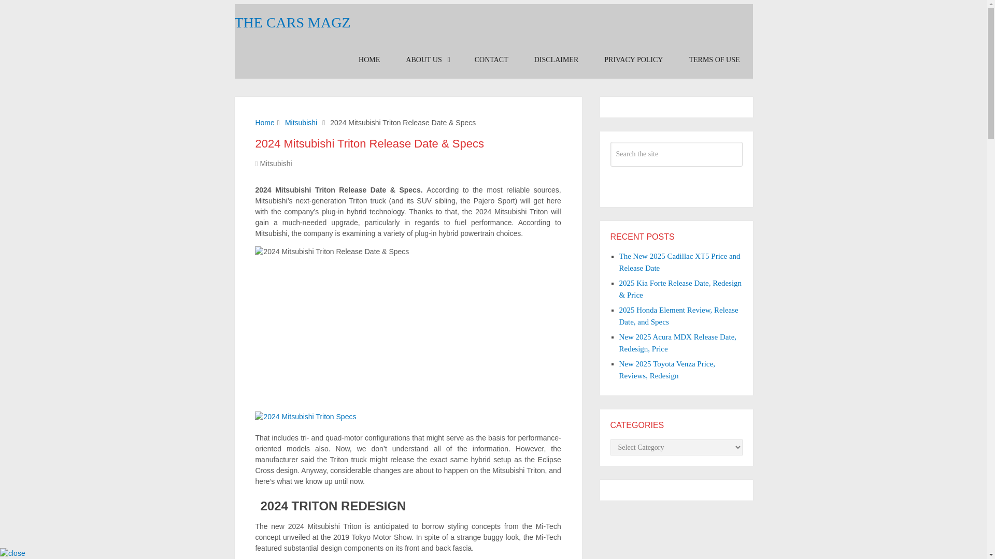 Image resolution: width=995 pixels, height=559 pixels. I want to click on Mitsubishi, so click(301, 122).